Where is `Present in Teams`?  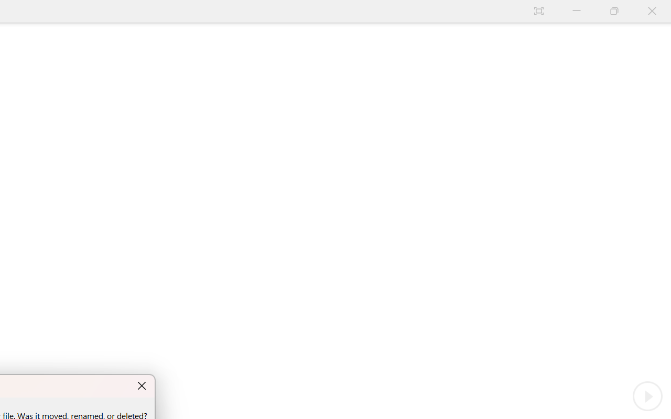
Present in Teams is located at coordinates (582, 28).